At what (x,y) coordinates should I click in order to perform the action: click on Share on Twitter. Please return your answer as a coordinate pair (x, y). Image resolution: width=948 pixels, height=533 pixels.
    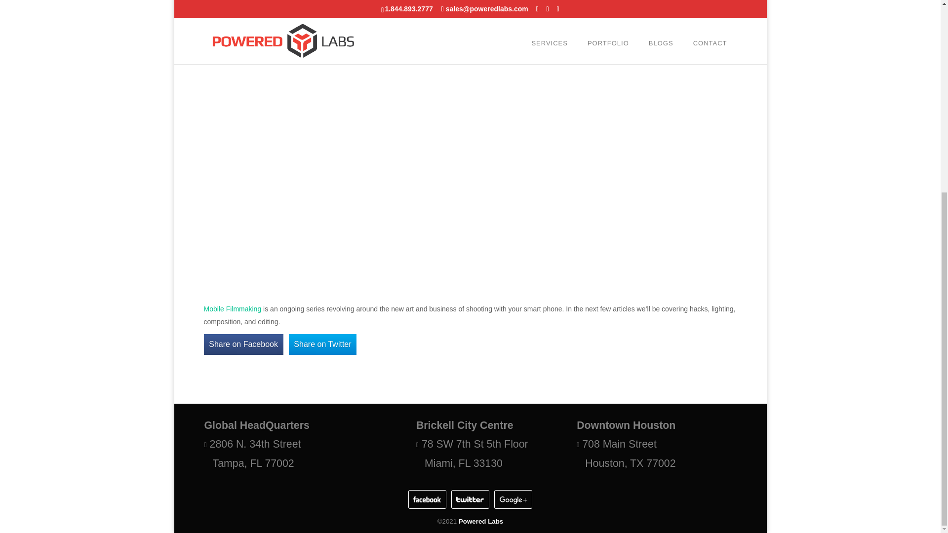
    Looking at the image, I should click on (323, 344).